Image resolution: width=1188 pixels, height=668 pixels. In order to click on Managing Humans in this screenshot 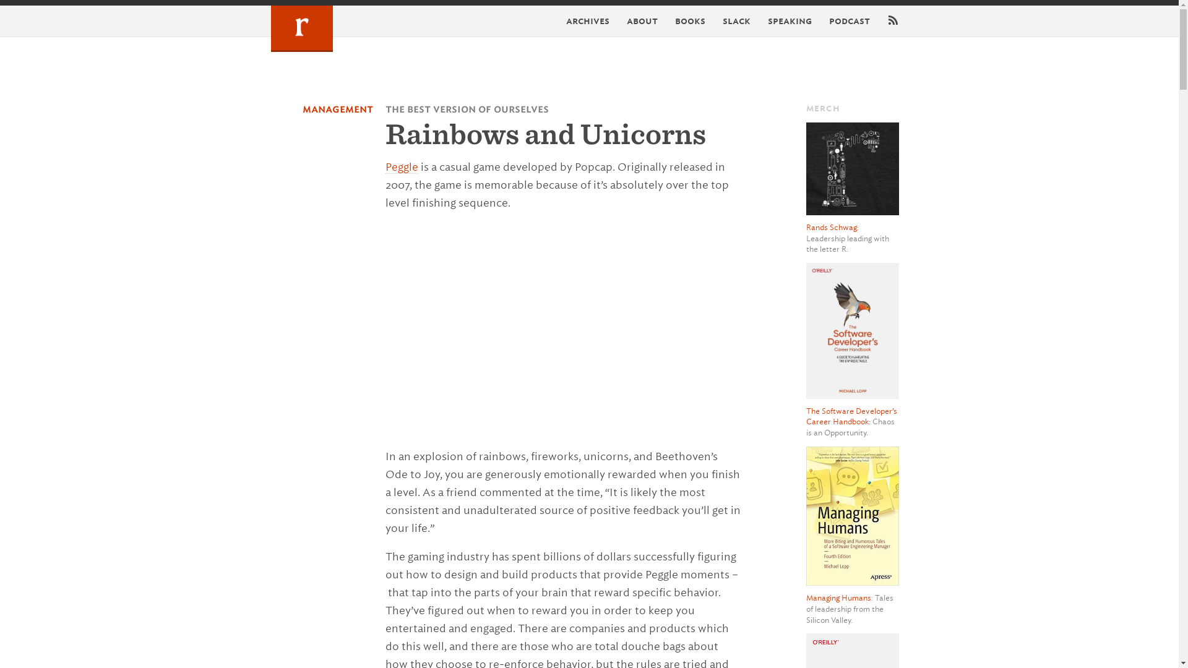, I will do `click(838, 598)`.